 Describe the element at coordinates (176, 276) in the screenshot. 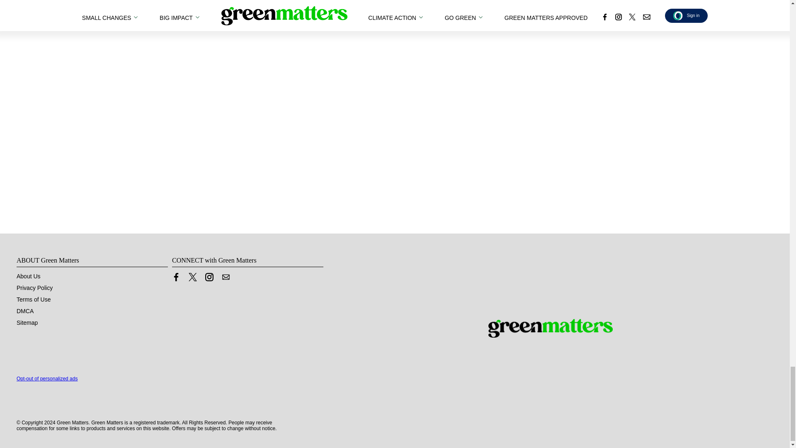

I see `Link to Facebook` at that location.